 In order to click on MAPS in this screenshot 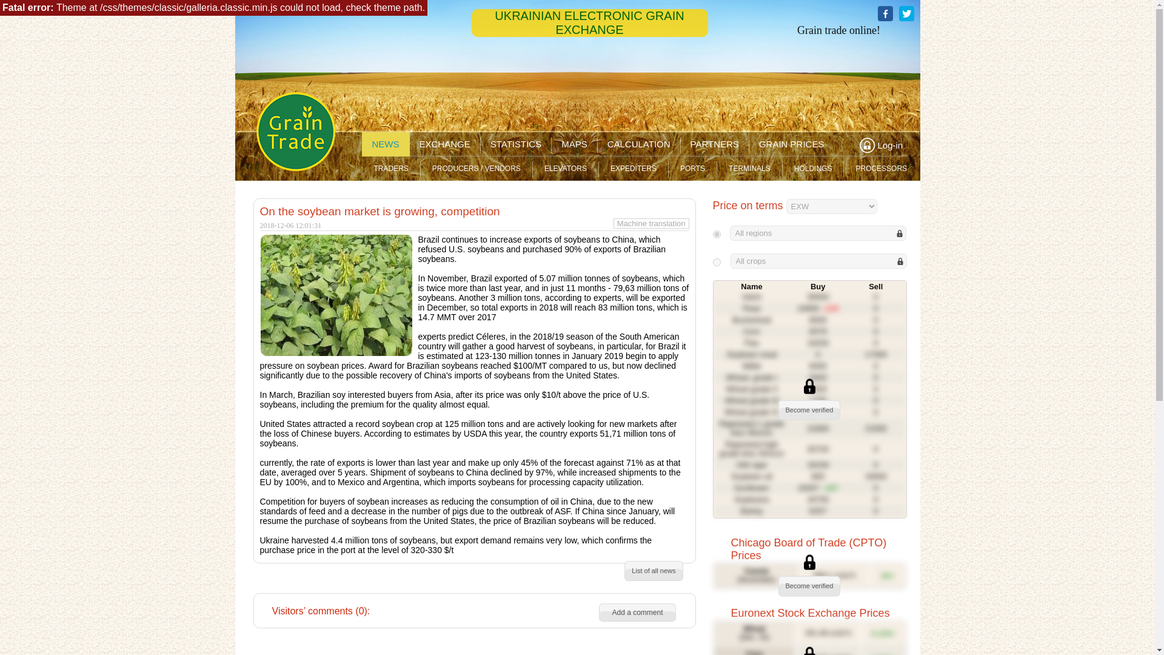, I will do `click(574, 144)`.